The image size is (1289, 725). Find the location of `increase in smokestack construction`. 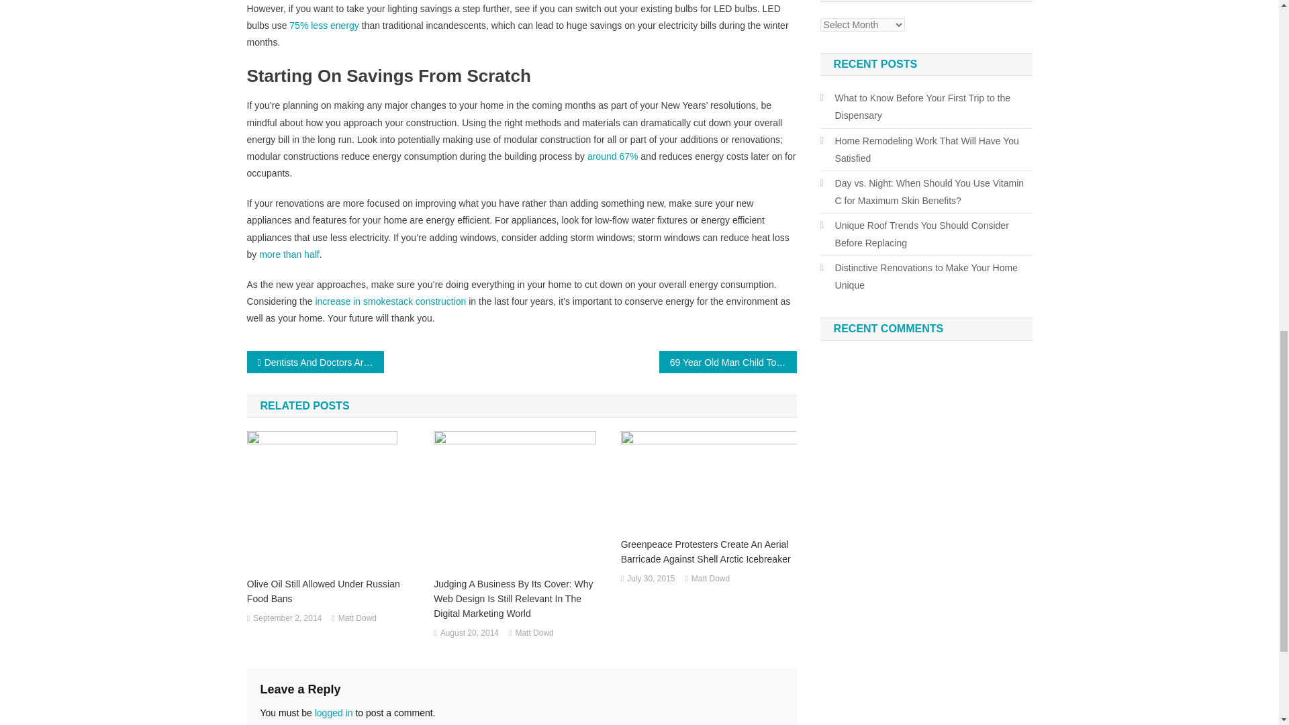

increase in smokestack construction is located at coordinates (389, 301).